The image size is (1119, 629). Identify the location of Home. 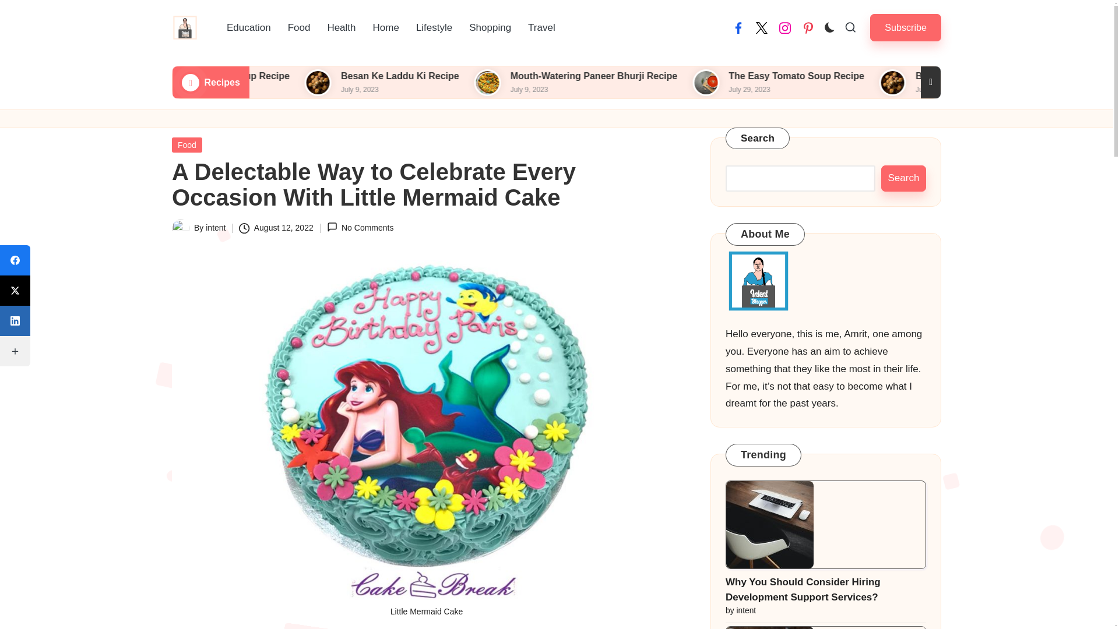
(386, 28).